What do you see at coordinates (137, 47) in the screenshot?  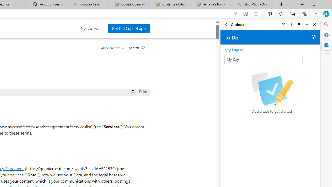 I see `Search Microsoft.com` at bounding box center [137, 47].